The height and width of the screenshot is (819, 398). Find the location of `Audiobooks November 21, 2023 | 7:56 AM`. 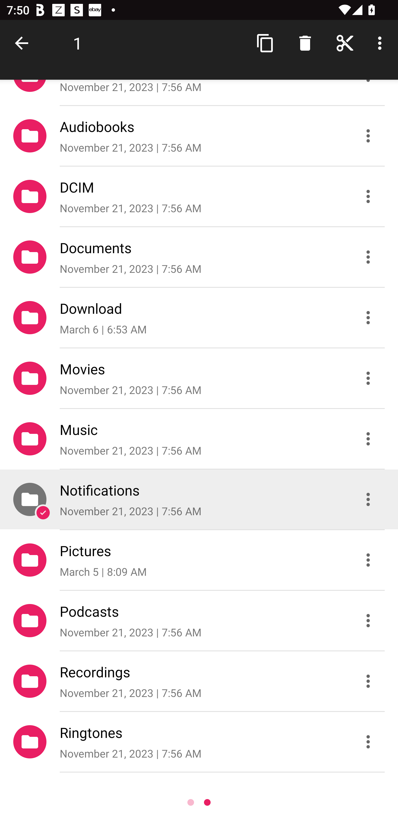

Audiobooks November 21, 2023 | 7:56 AM is located at coordinates (199, 135).